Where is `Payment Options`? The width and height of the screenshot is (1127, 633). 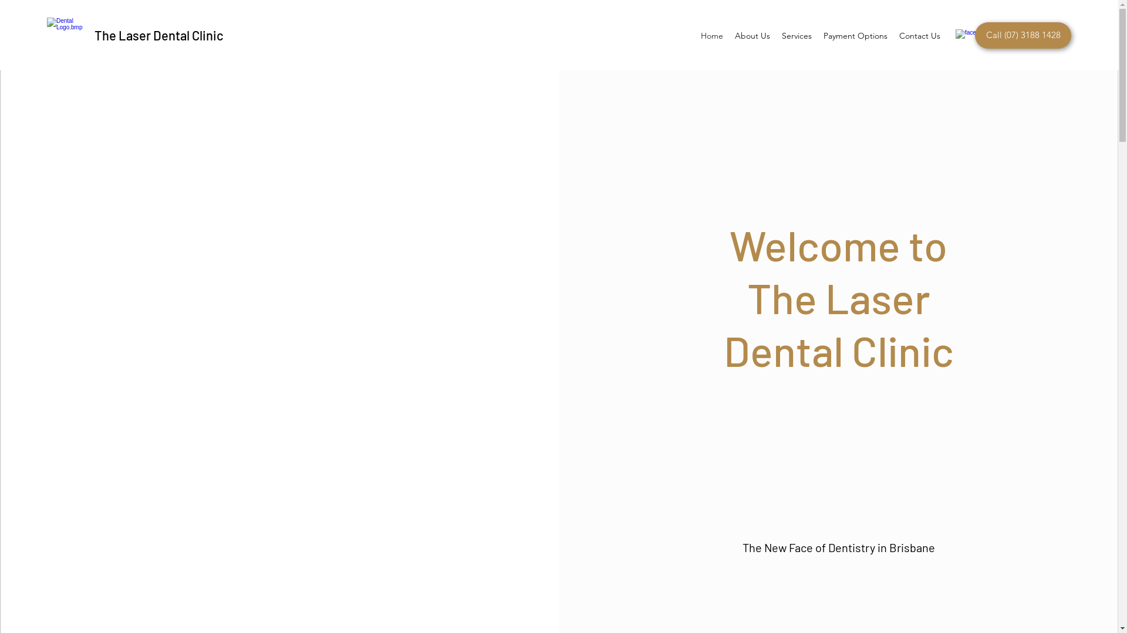
Payment Options is located at coordinates (856, 36).